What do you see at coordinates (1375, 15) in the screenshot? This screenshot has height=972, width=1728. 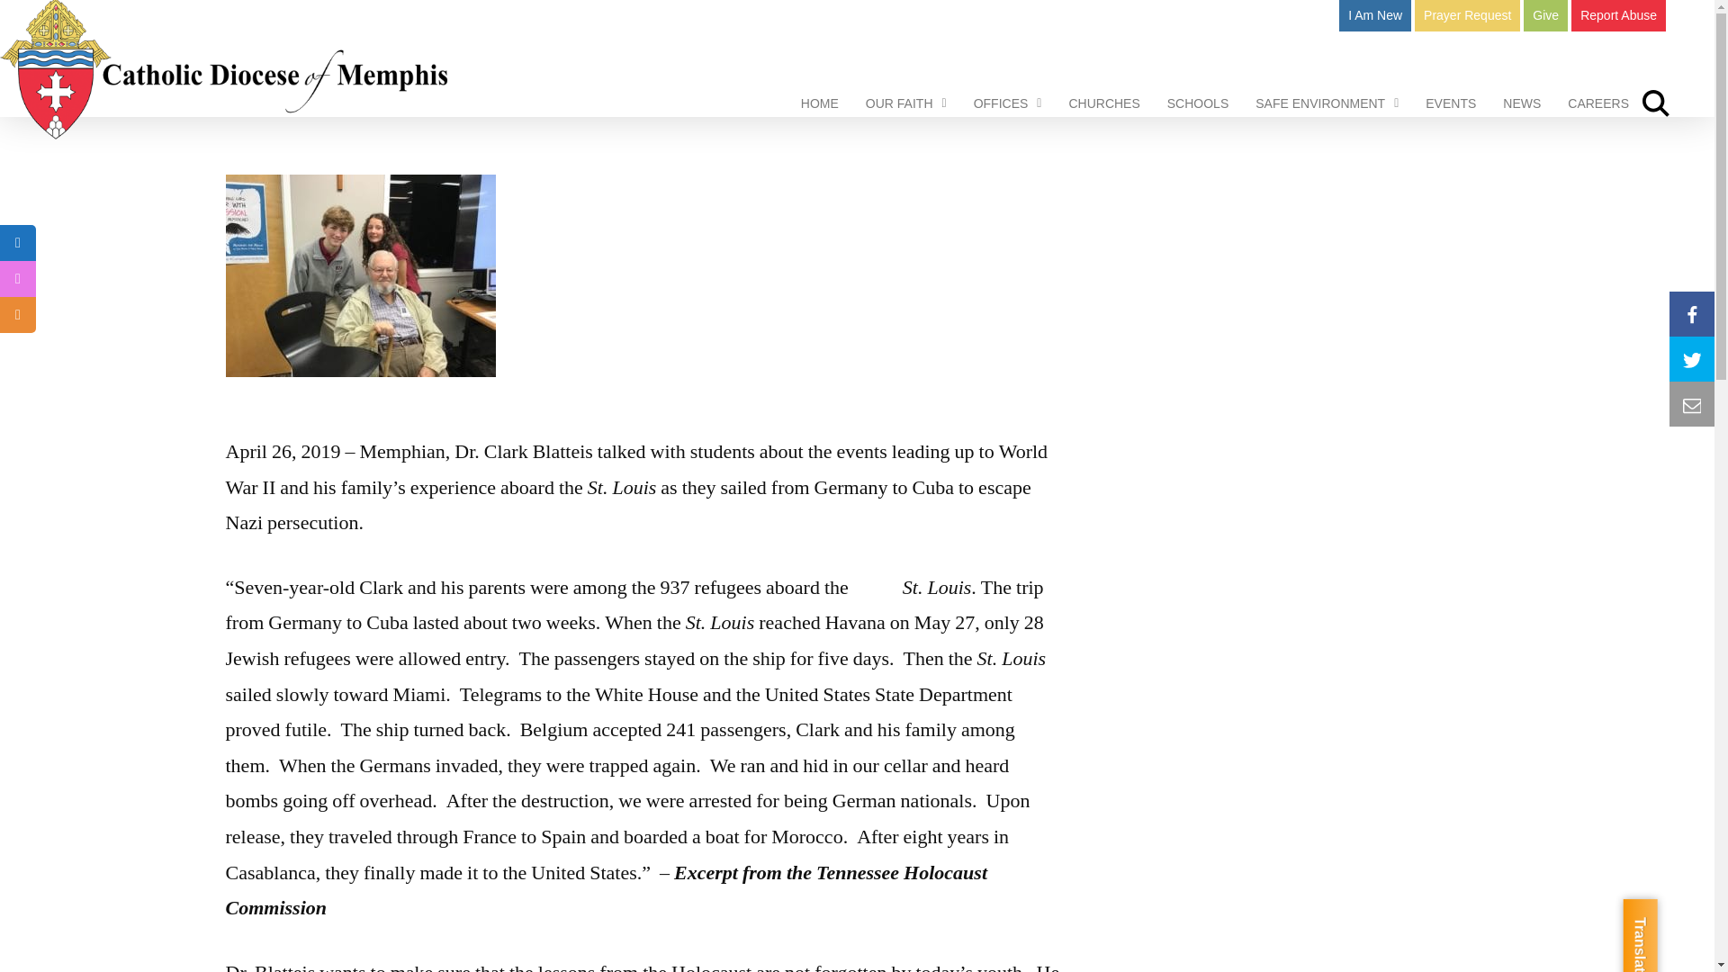 I see `I Am New` at bounding box center [1375, 15].